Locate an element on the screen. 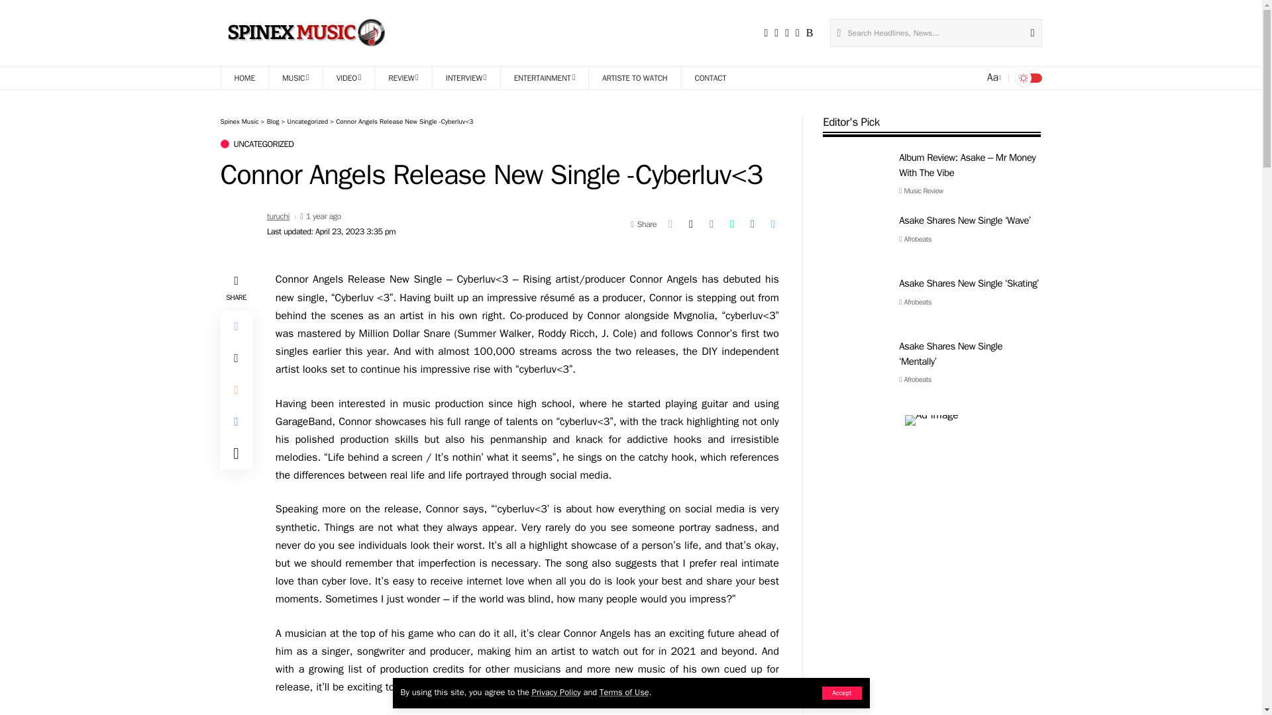 The image size is (1272, 715). Terms of Use is located at coordinates (624, 692).